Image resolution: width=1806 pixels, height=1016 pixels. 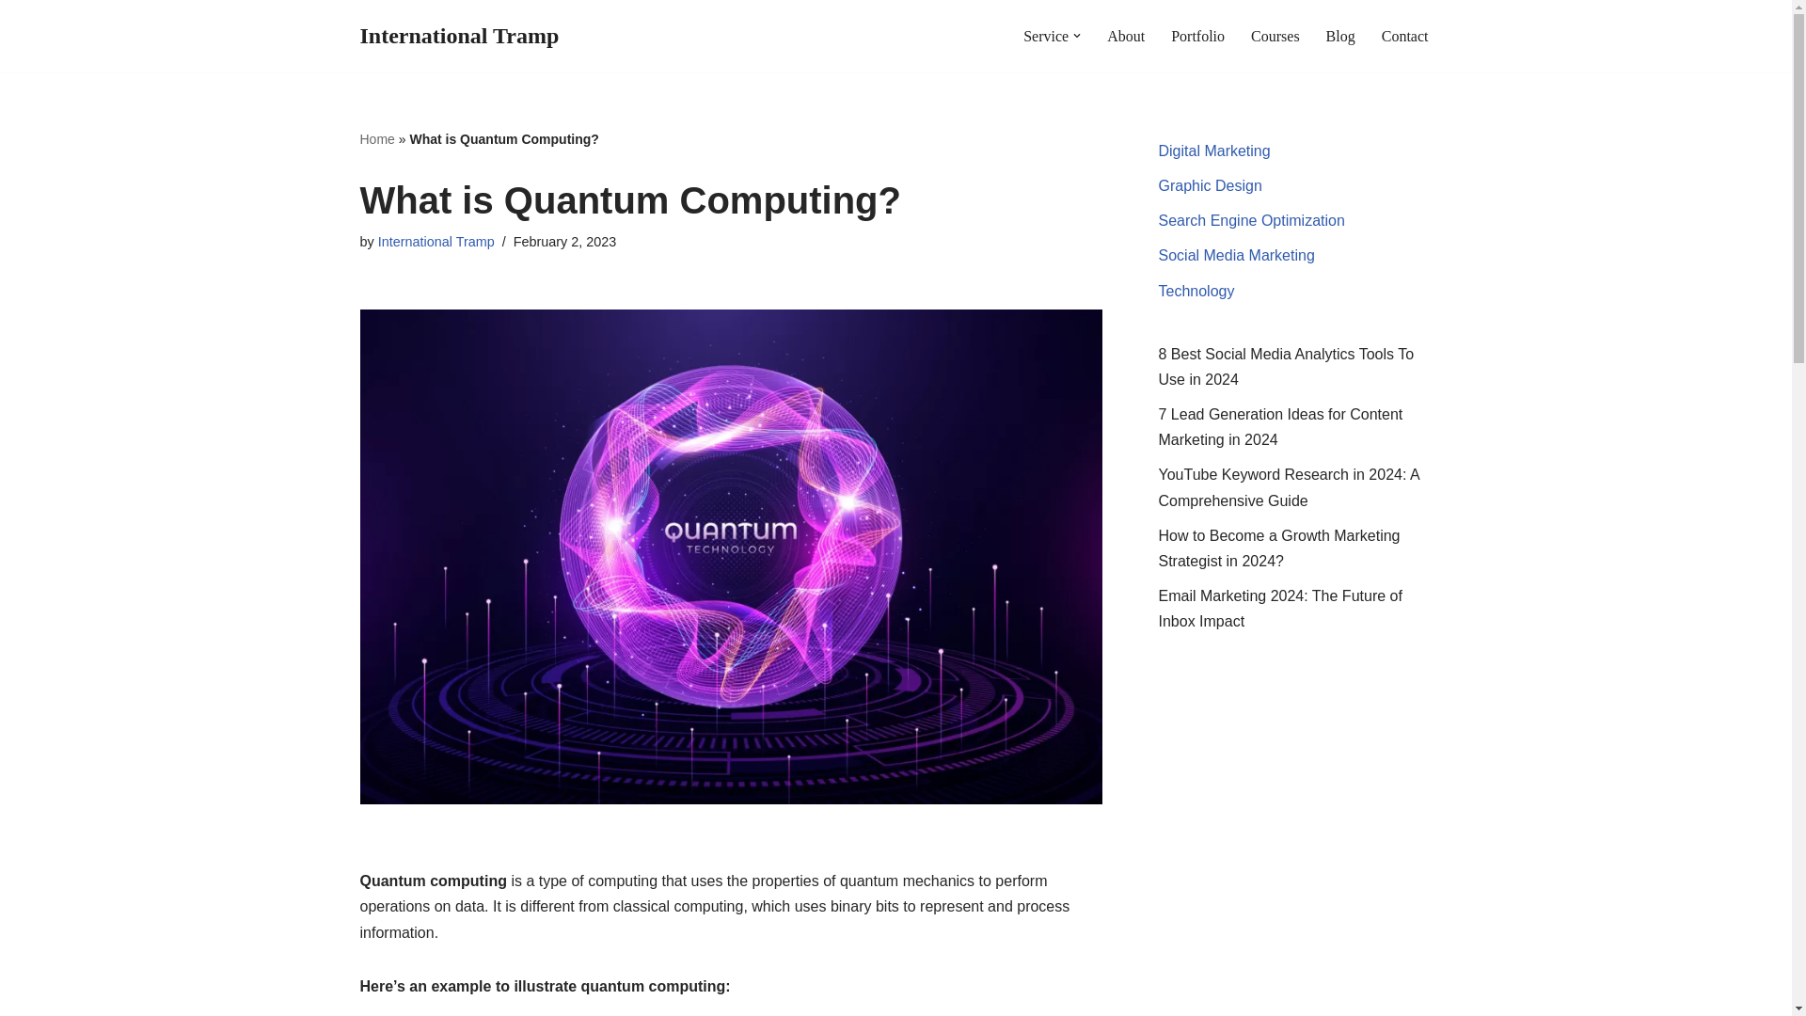 I want to click on Social Media Marketing, so click(x=1236, y=255).